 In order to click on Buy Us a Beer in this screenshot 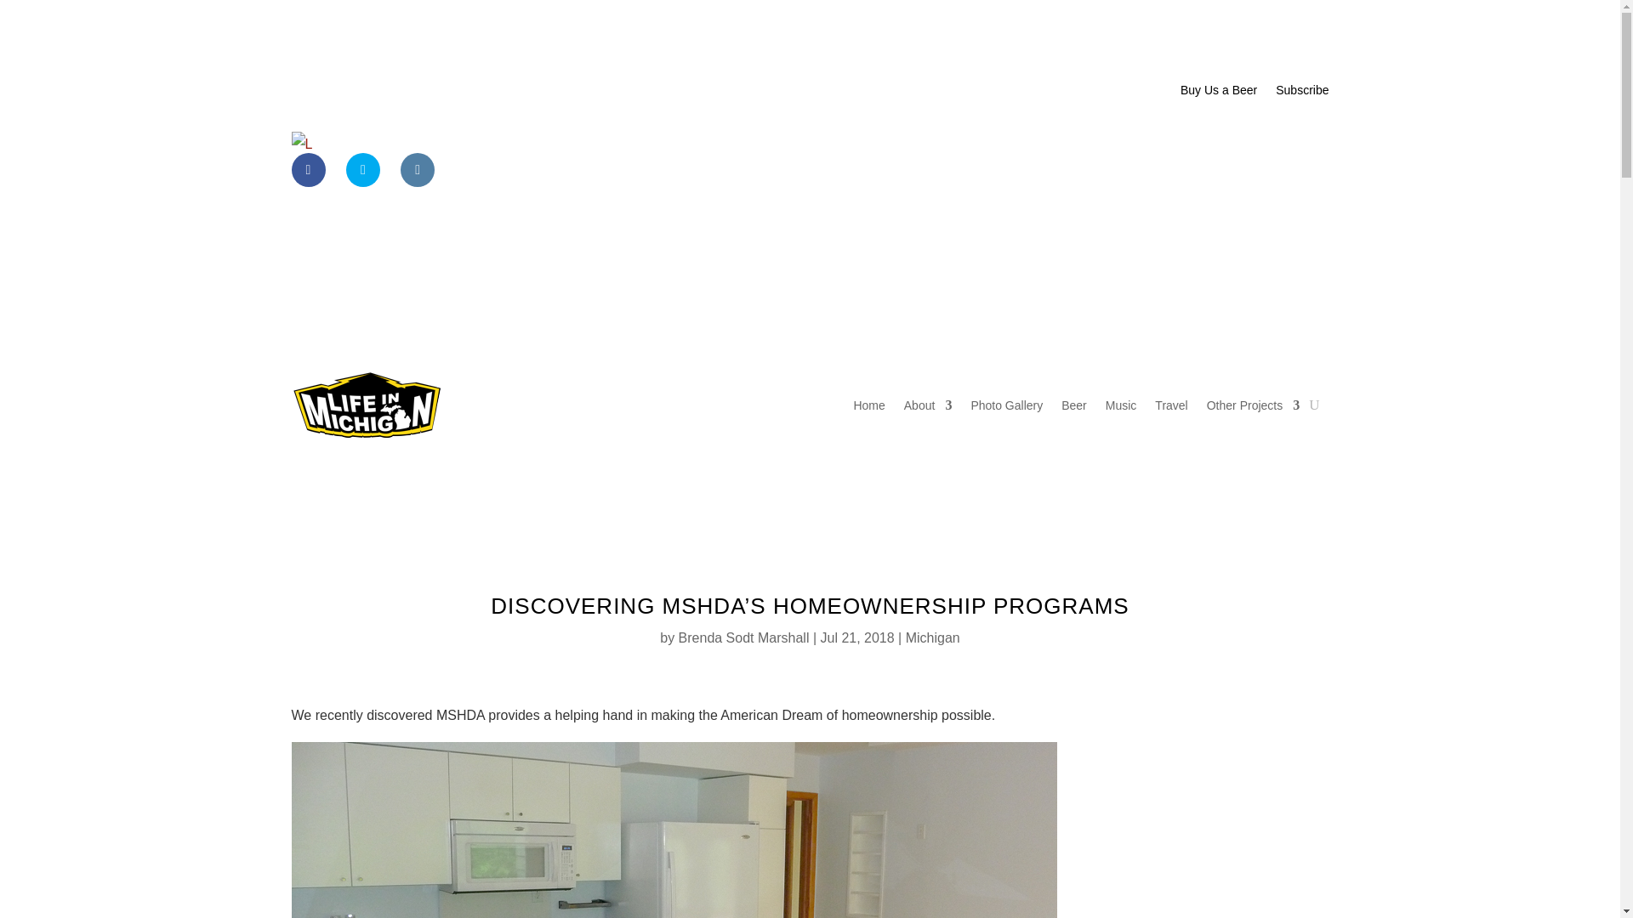, I will do `click(1219, 93)`.